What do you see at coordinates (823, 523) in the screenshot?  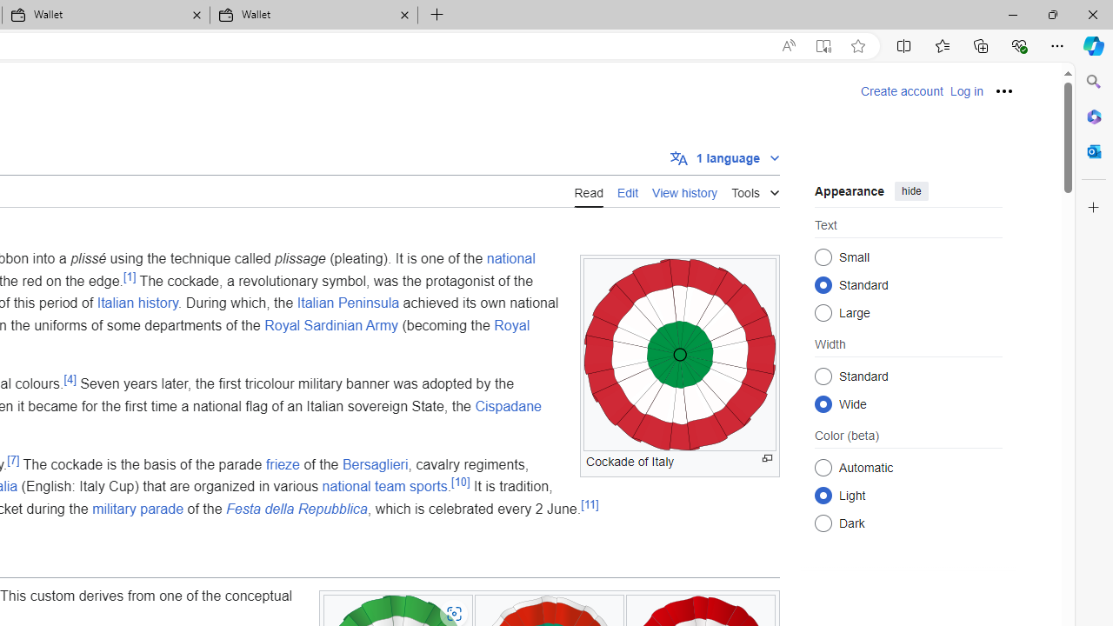 I see `Dark` at bounding box center [823, 523].